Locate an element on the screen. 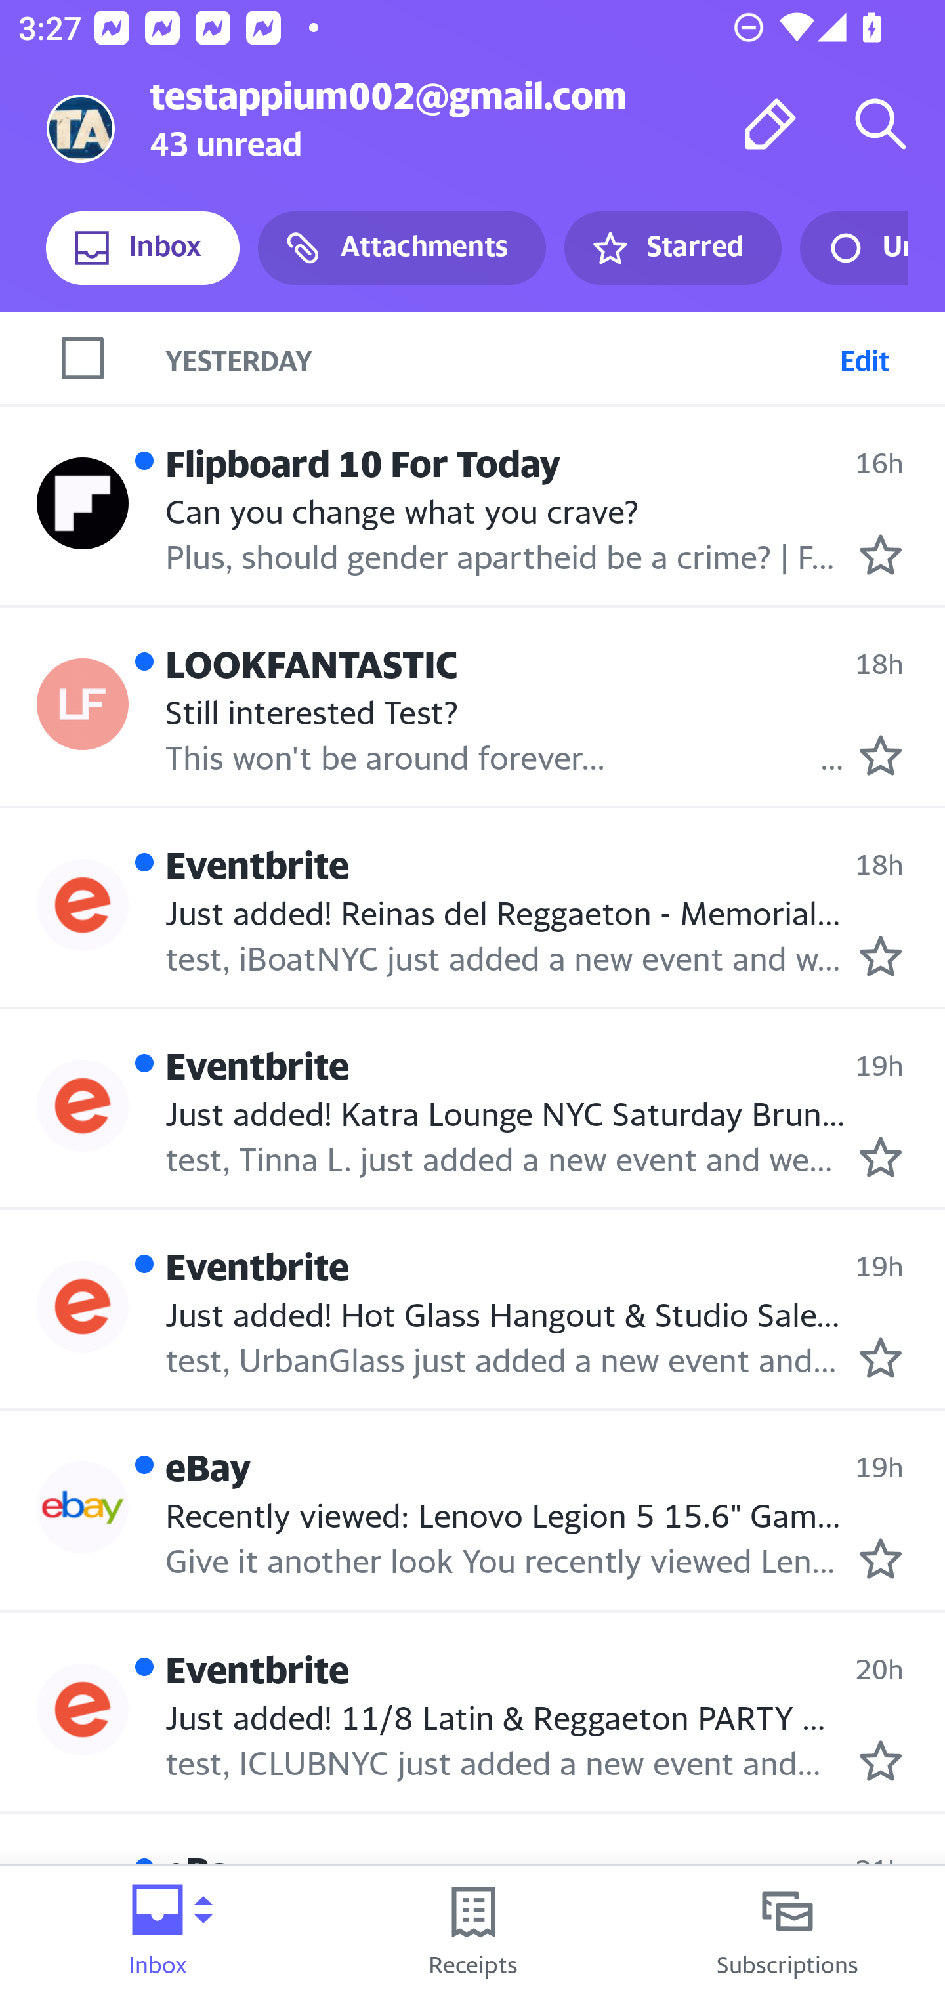 This screenshot has height=1995, width=945. Profile
Eventbrite is located at coordinates (83, 1307).